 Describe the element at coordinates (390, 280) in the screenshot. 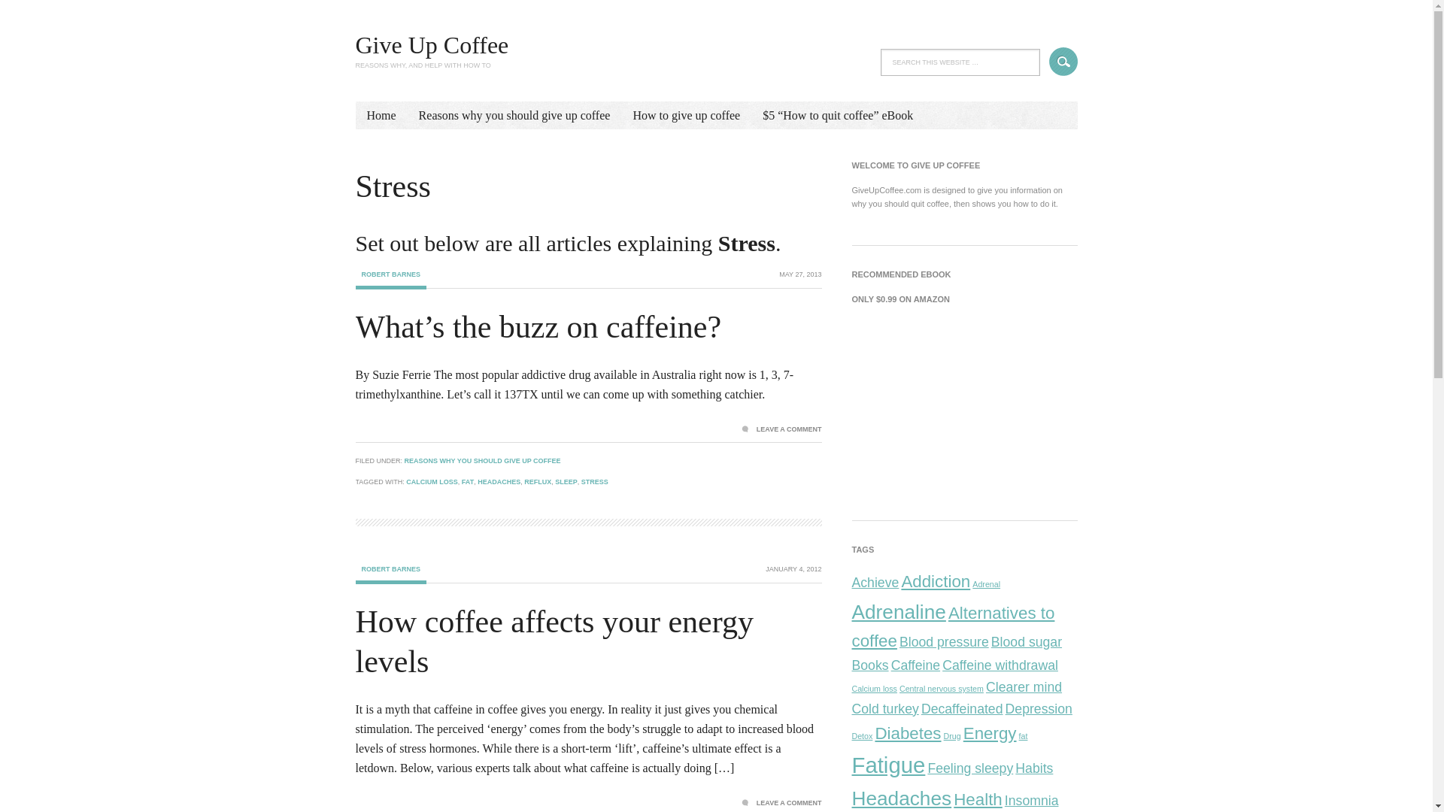

I see `ROBERT BARNES` at that location.